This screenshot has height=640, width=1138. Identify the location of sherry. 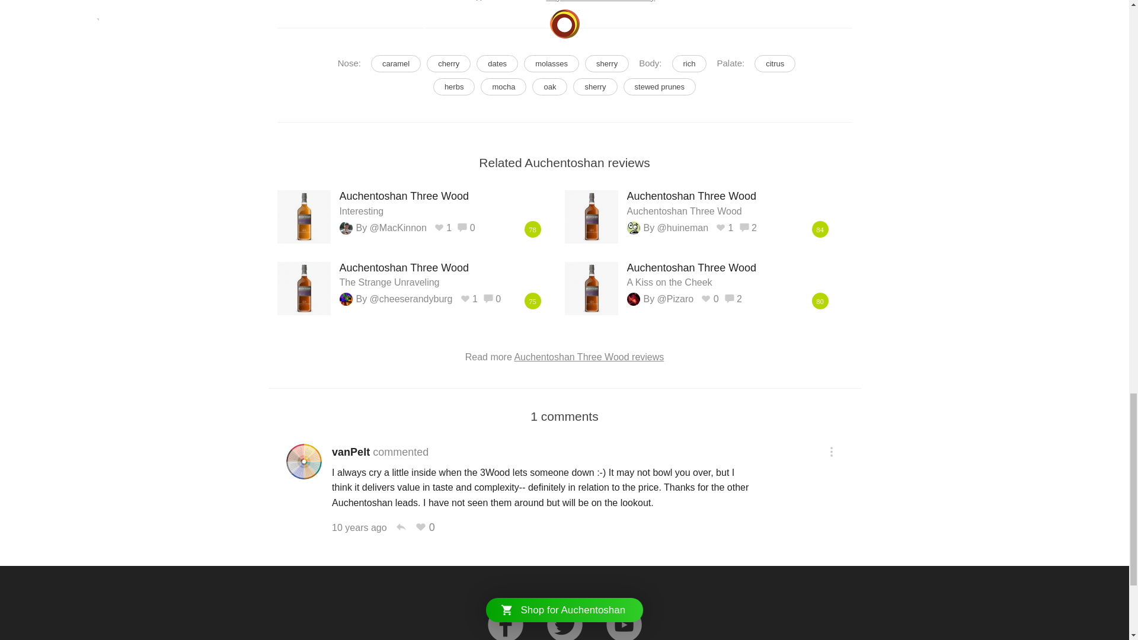
(595, 87).